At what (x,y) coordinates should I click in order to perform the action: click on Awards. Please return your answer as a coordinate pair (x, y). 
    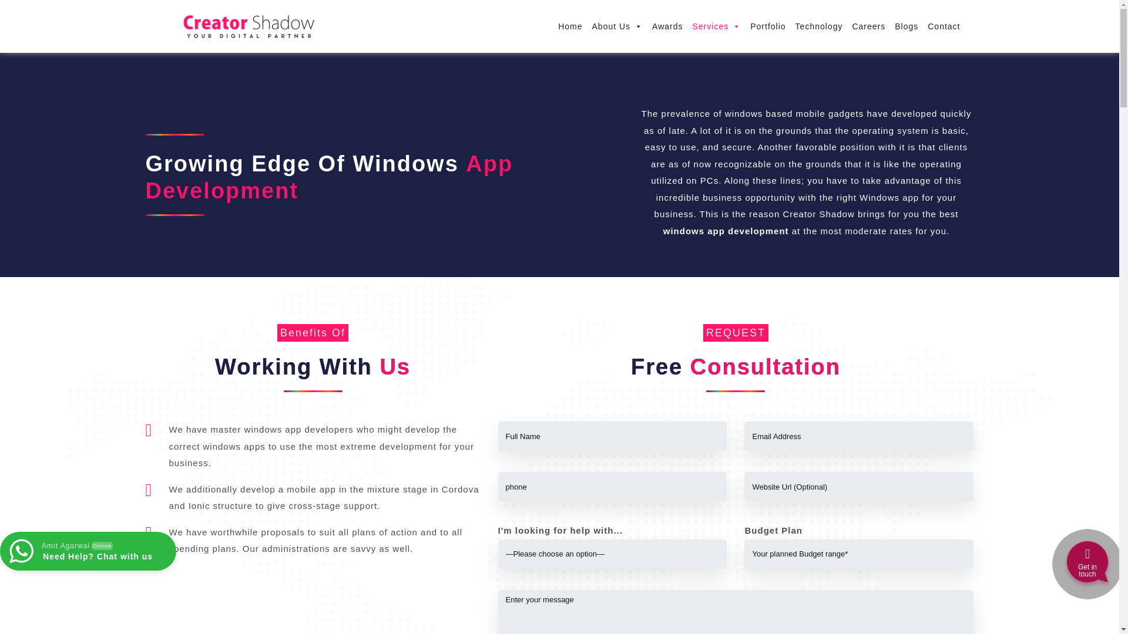
    Looking at the image, I should click on (667, 26).